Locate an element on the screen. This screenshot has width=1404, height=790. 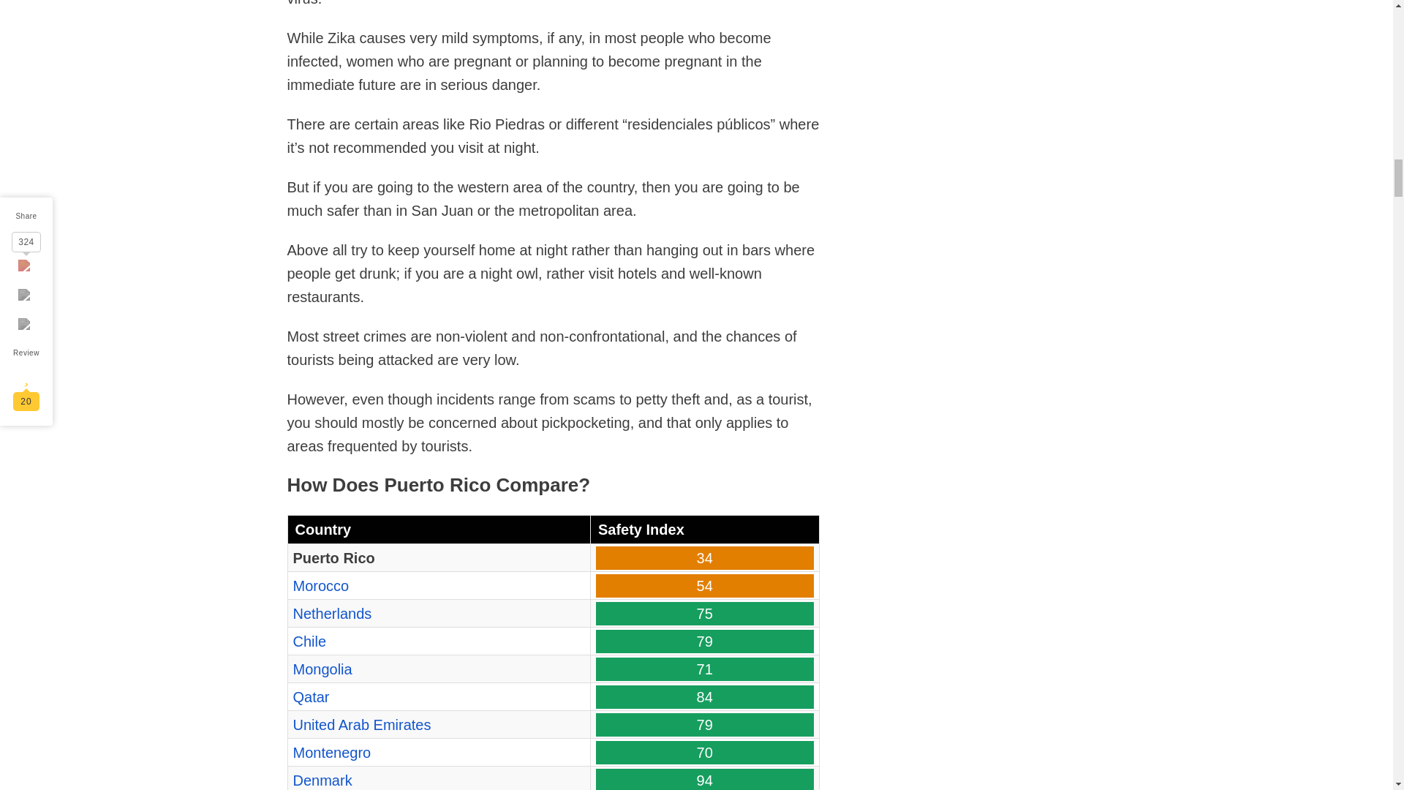
Qatar Safety Review is located at coordinates (310, 696).